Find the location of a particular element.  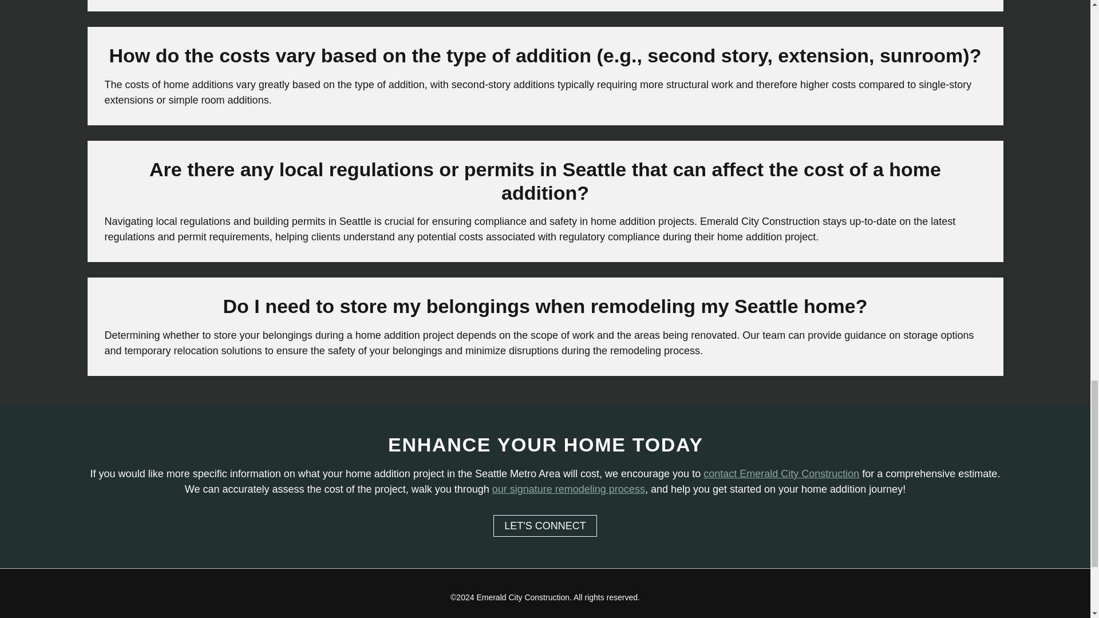

our signature remodeling process is located at coordinates (569, 489).